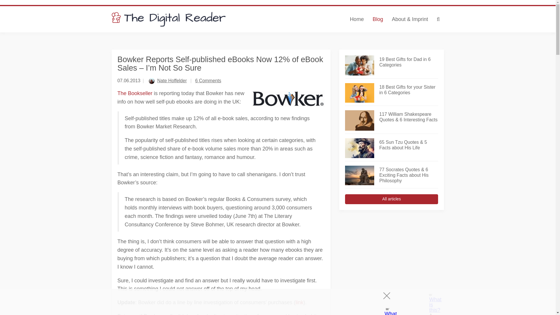 The width and height of the screenshot is (560, 315). I want to click on 6 Comments, so click(208, 80).